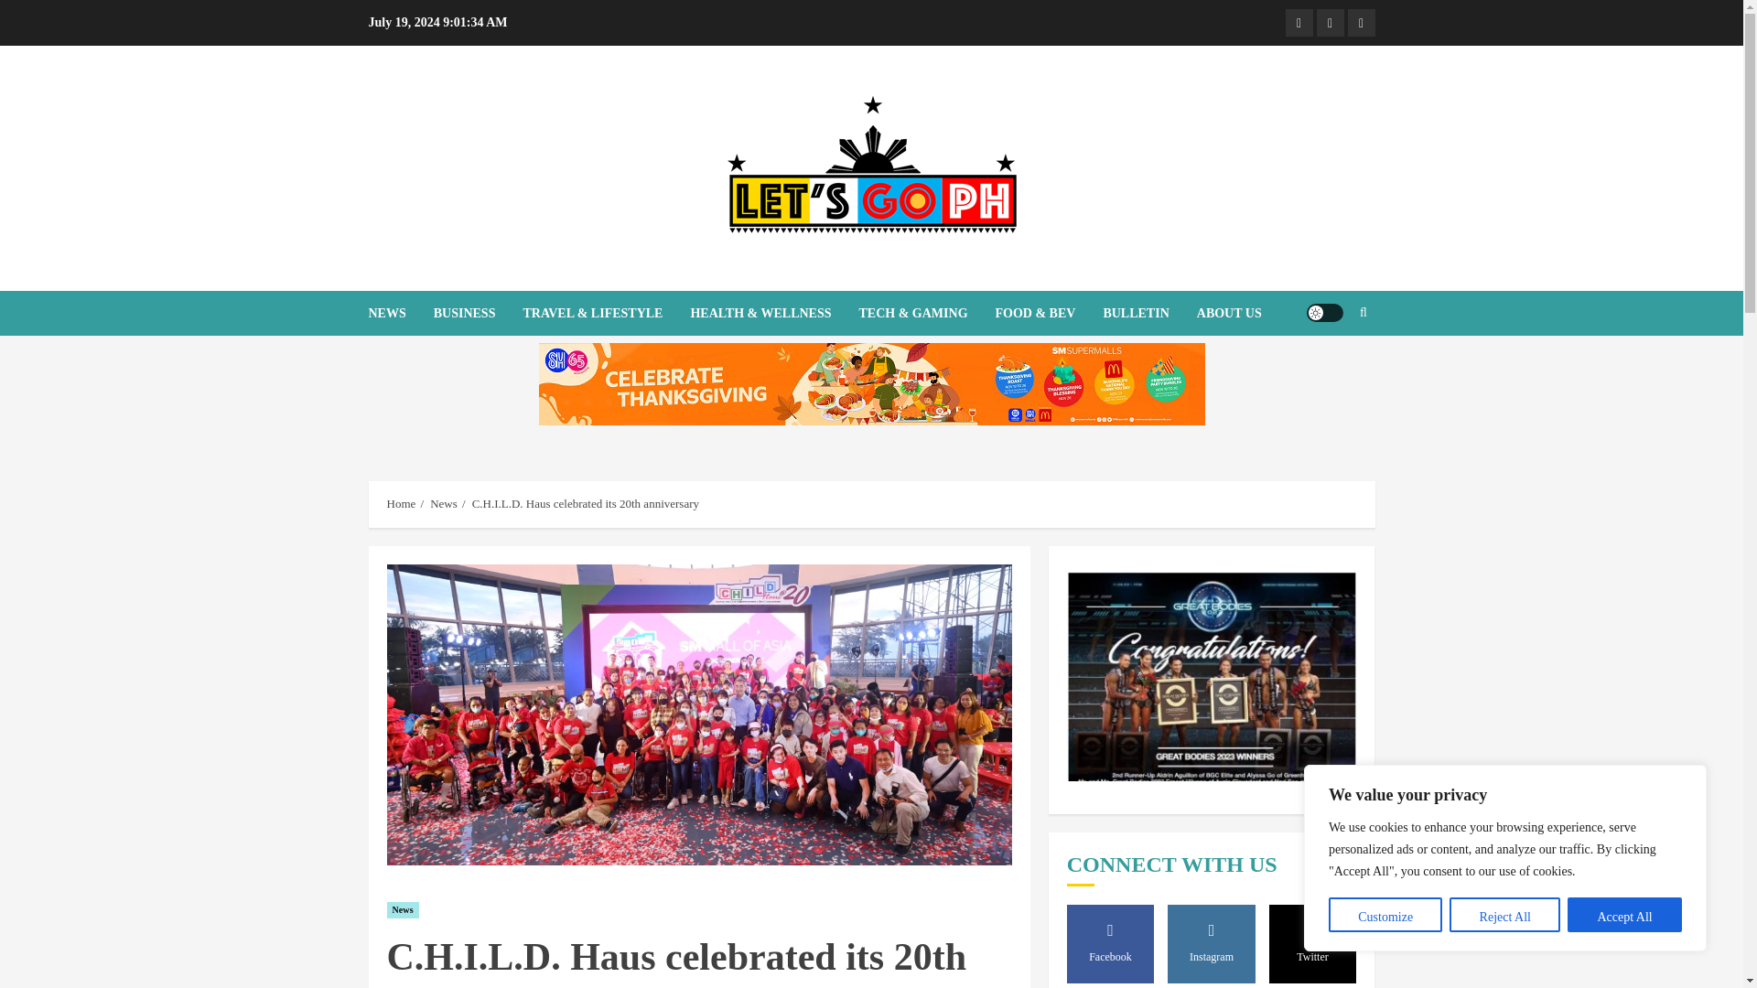  I want to click on News, so click(402, 910).